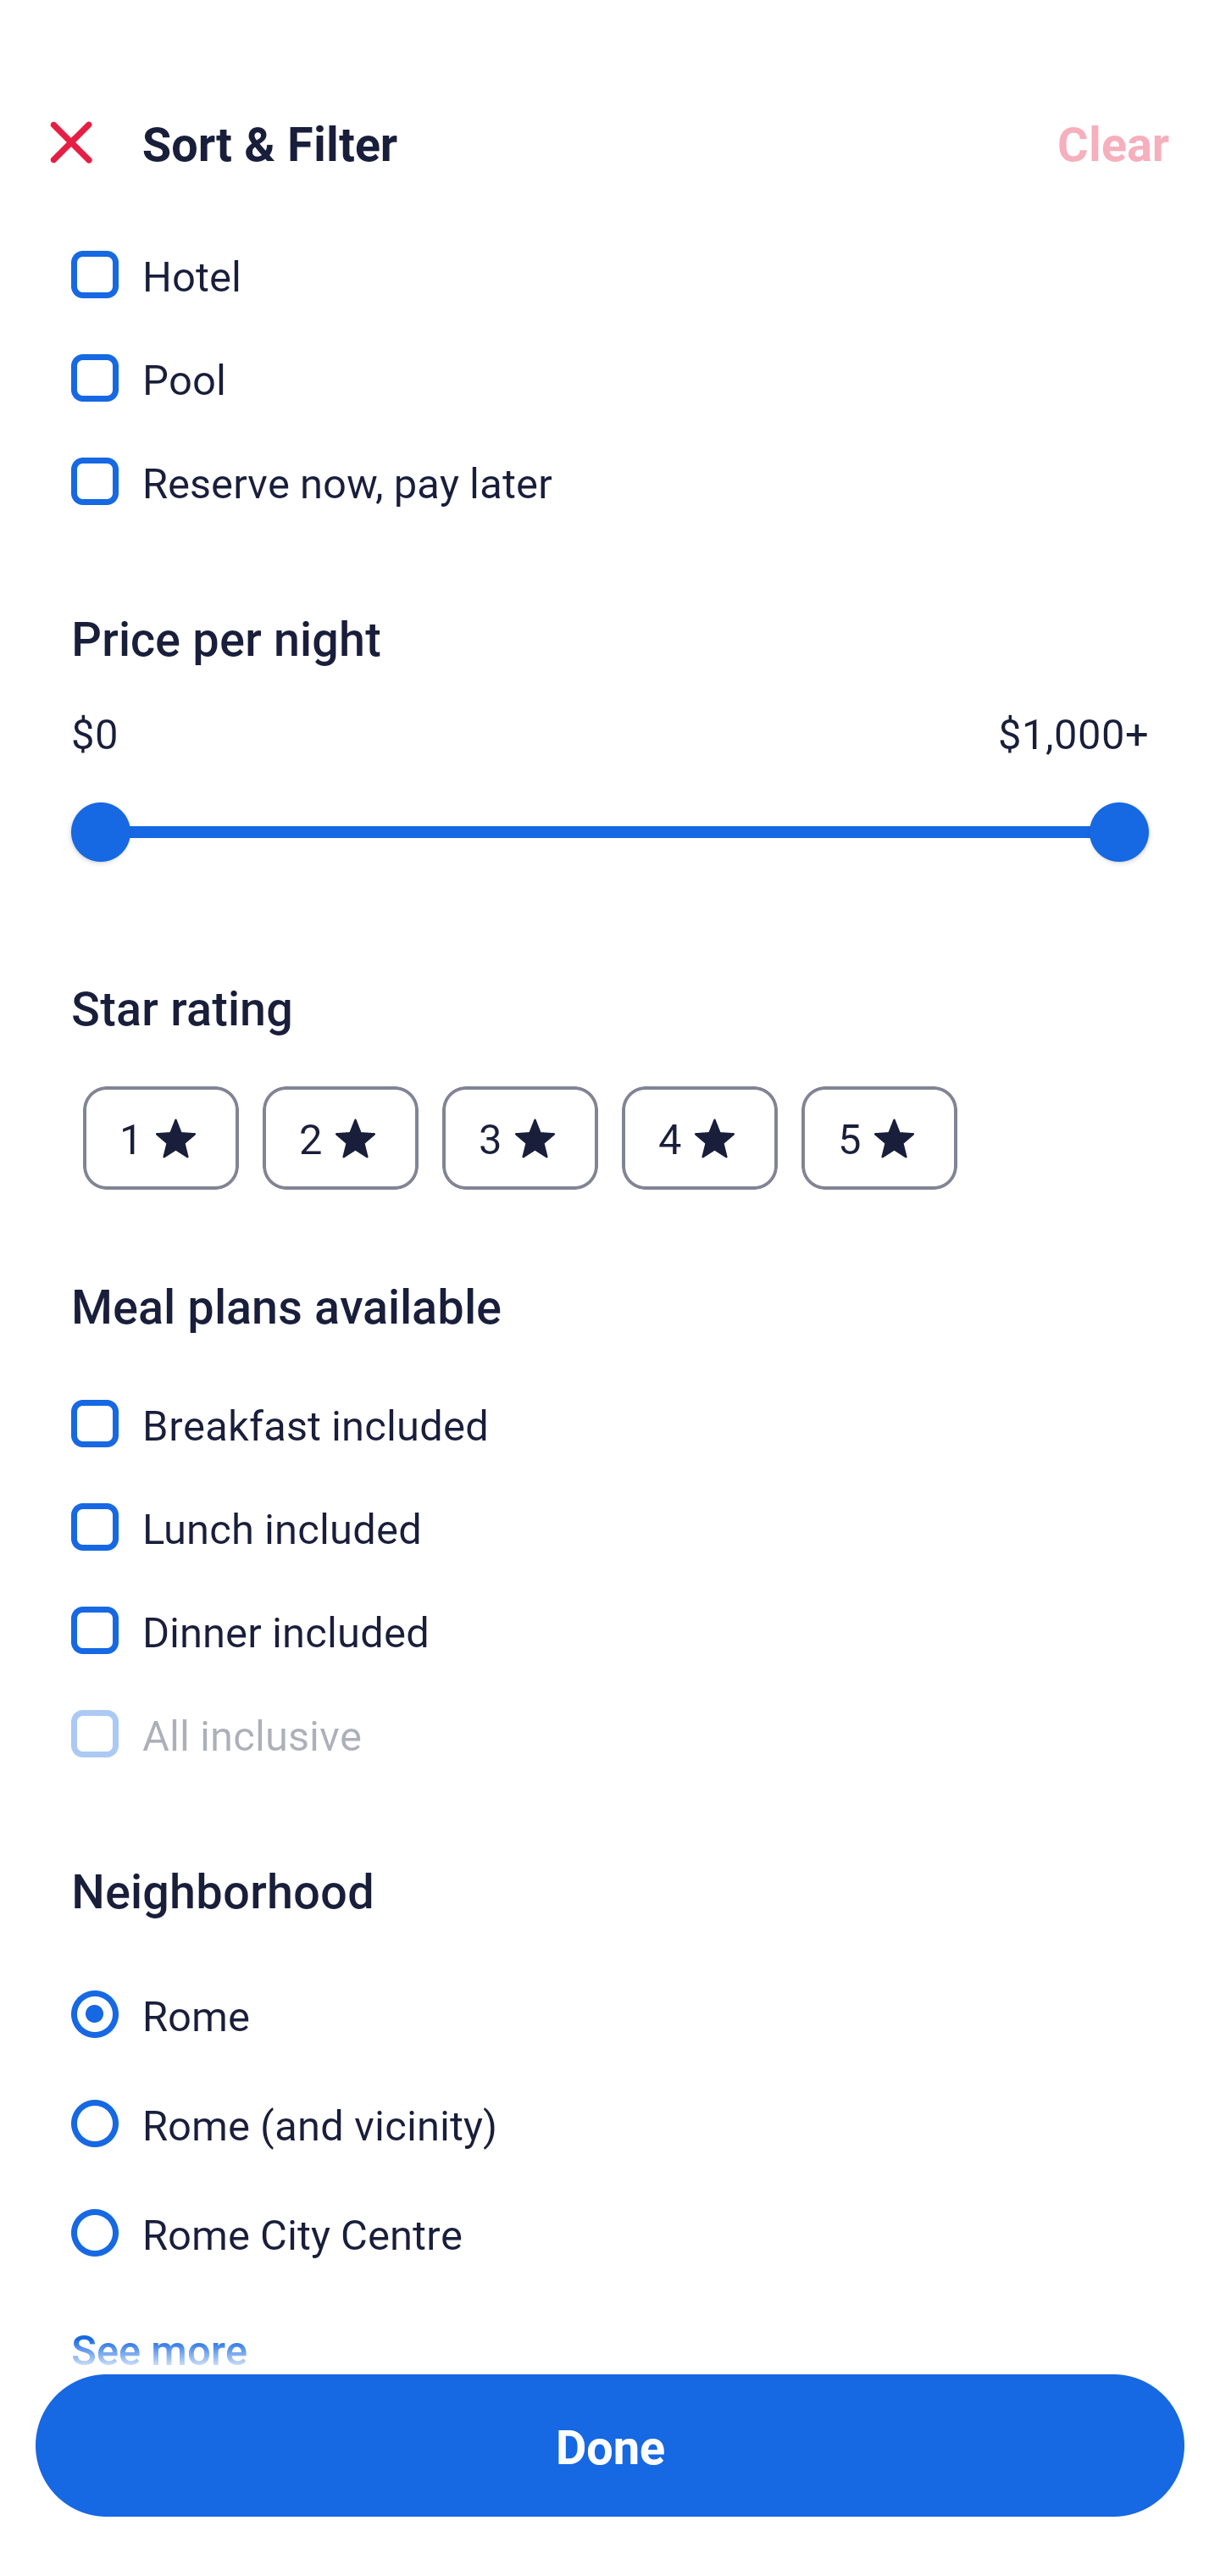 The image size is (1220, 2576). I want to click on Clear, so click(1113, 142).